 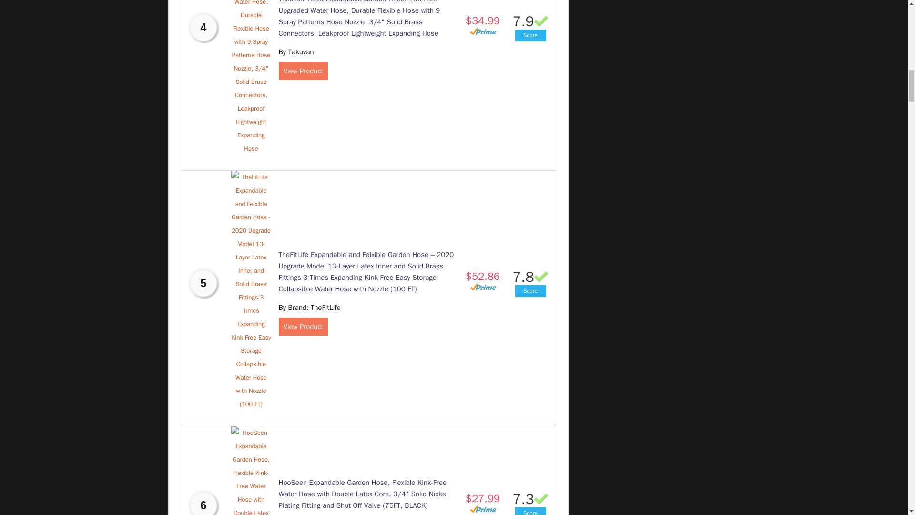 I want to click on View Product, so click(x=303, y=71).